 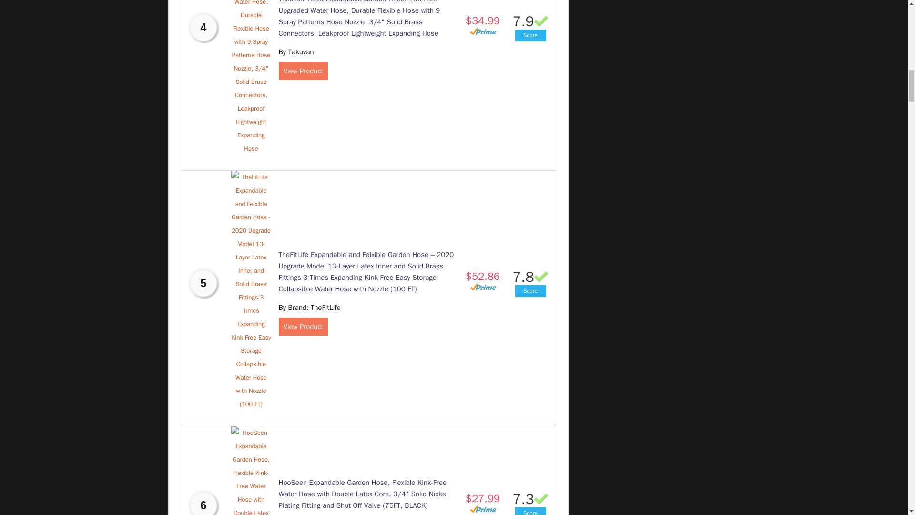 I want to click on View Product, so click(x=303, y=71).